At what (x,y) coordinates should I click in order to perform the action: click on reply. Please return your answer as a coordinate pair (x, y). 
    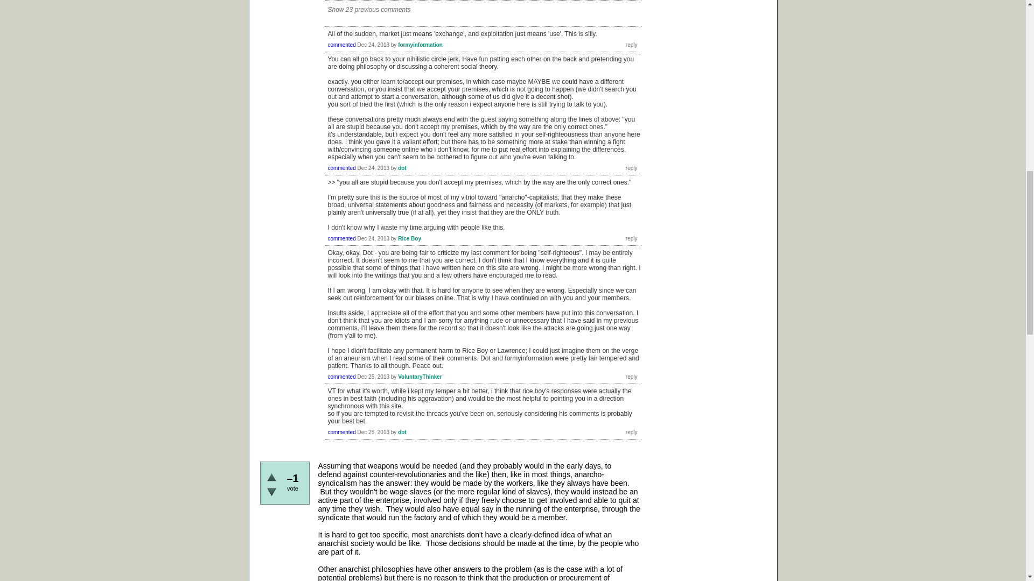
    Looking at the image, I should click on (631, 239).